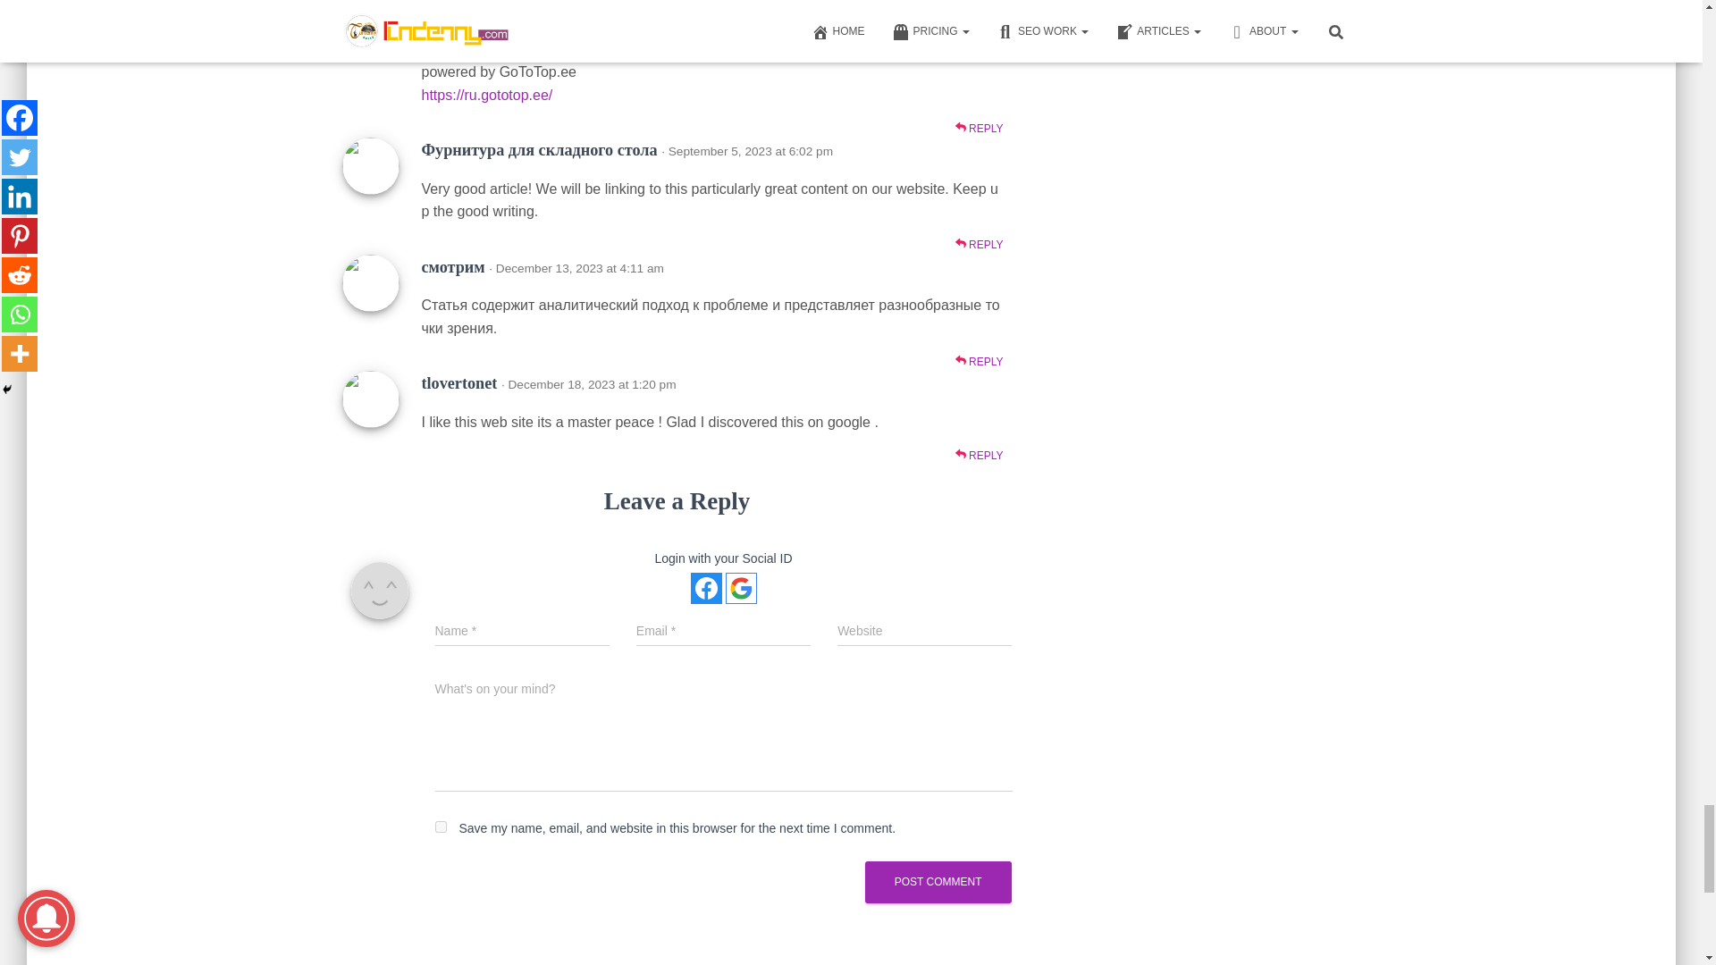  I want to click on Post Comment, so click(938, 882).